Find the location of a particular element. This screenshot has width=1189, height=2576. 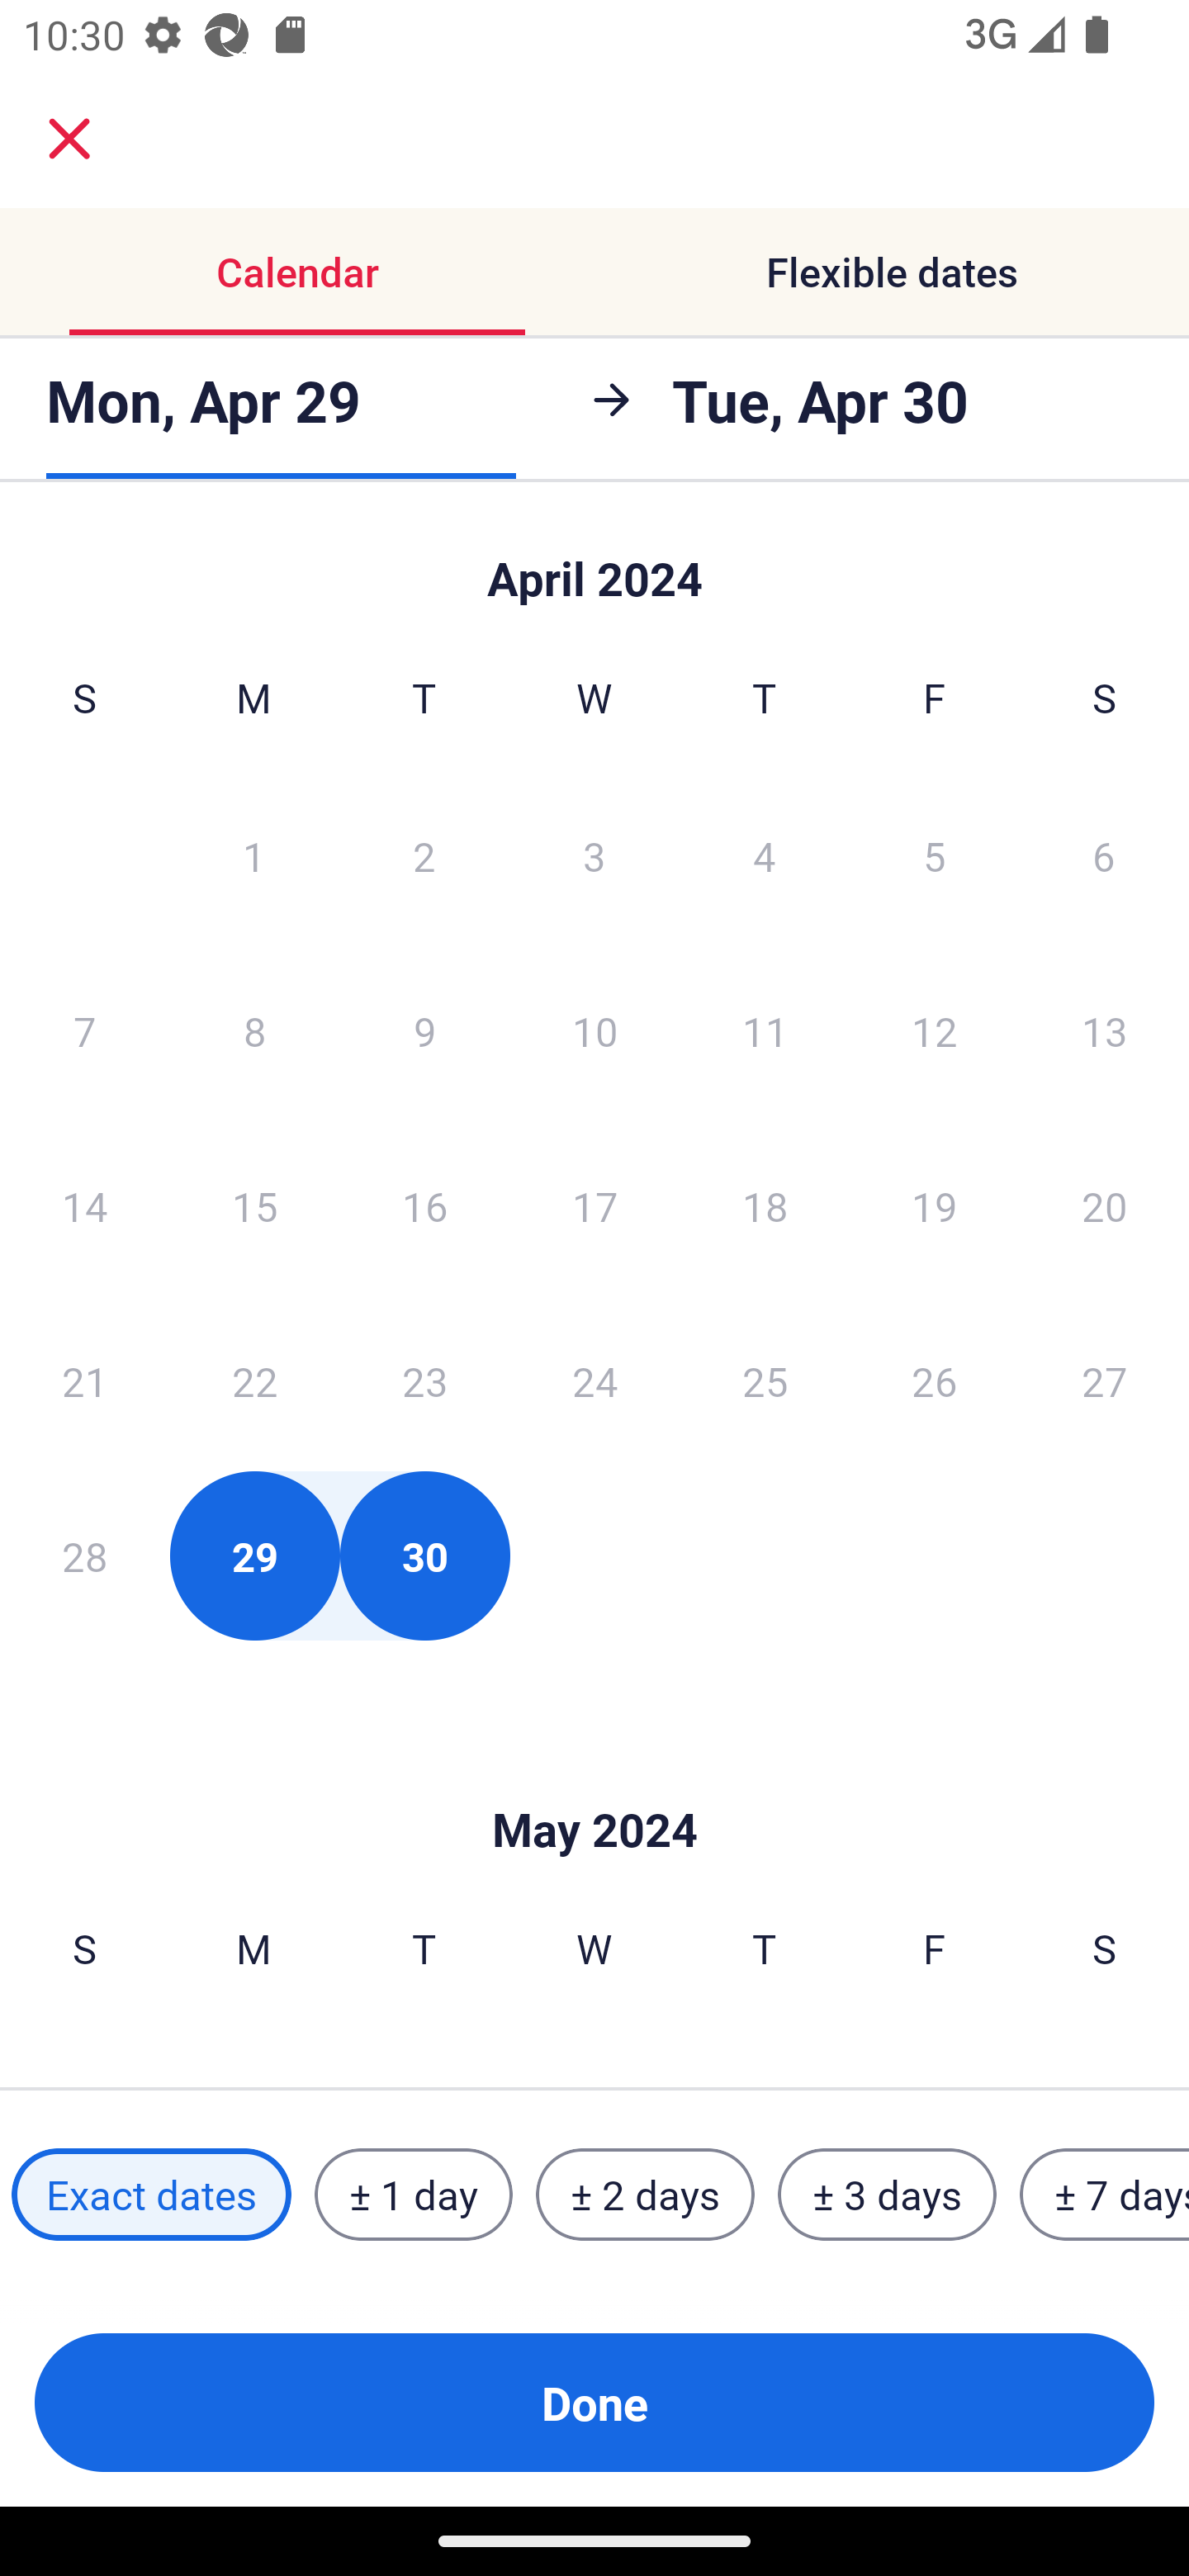

12 Friday, April 12, 2024 is located at coordinates (935, 1030).